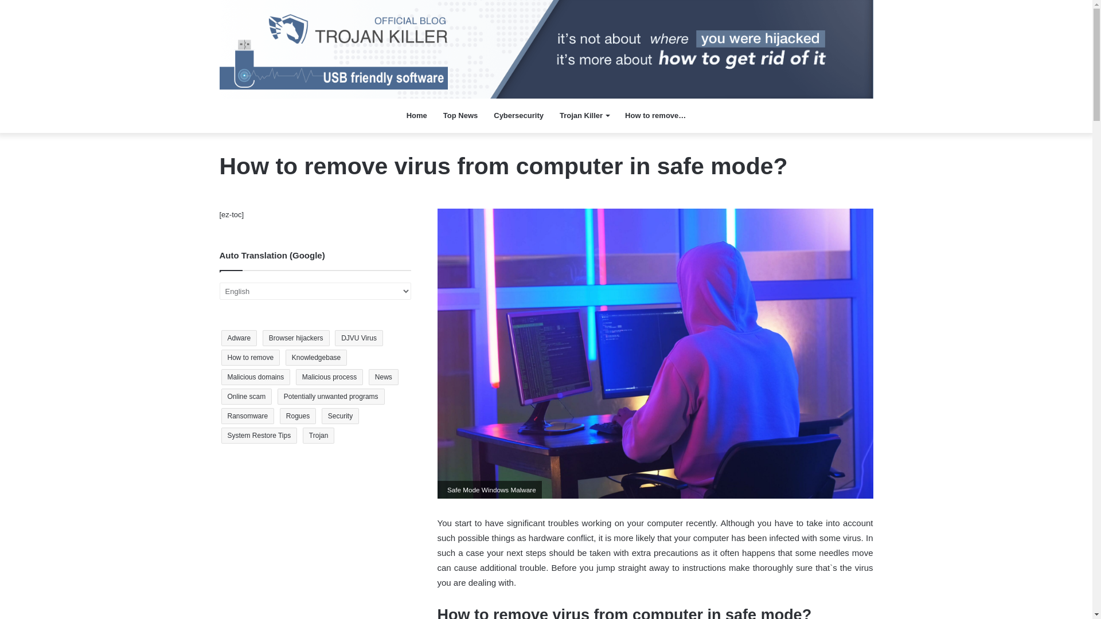 The height and width of the screenshot is (619, 1101). I want to click on Cybersecurity, so click(518, 116).